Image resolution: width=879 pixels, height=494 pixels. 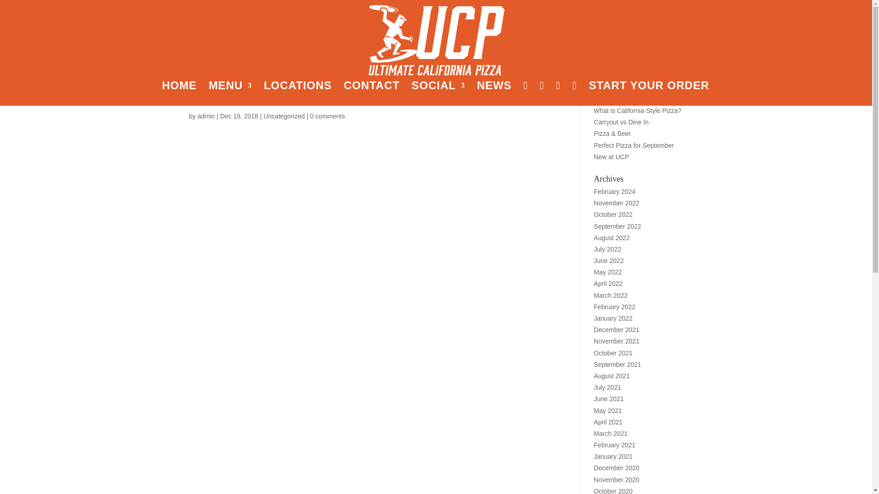 What do you see at coordinates (608, 284) in the screenshot?
I see `April 2022` at bounding box center [608, 284].